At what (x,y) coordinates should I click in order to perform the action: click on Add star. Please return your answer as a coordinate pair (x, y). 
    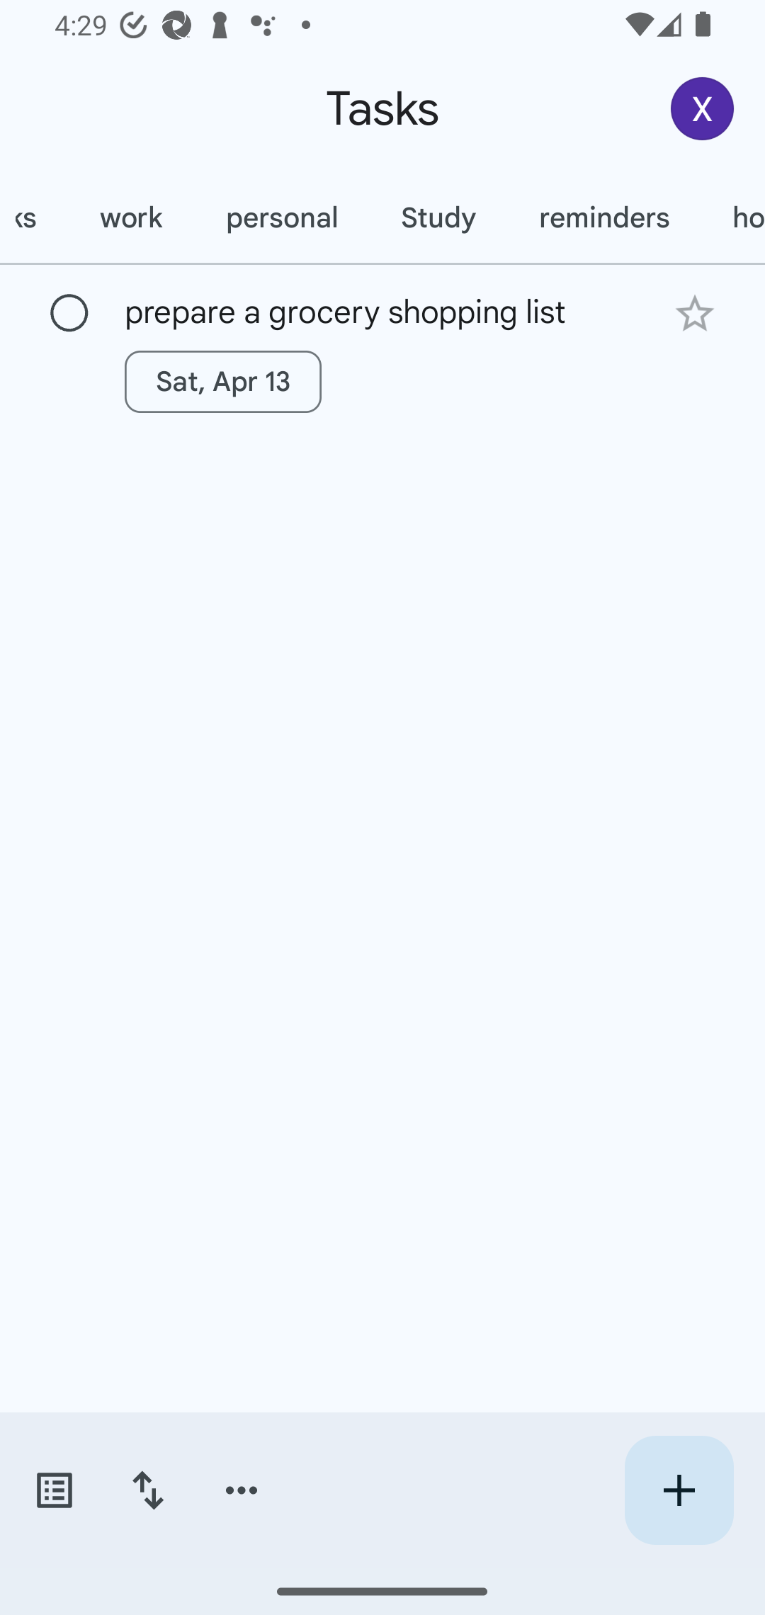
    Looking at the image, I should click on (694, 313).